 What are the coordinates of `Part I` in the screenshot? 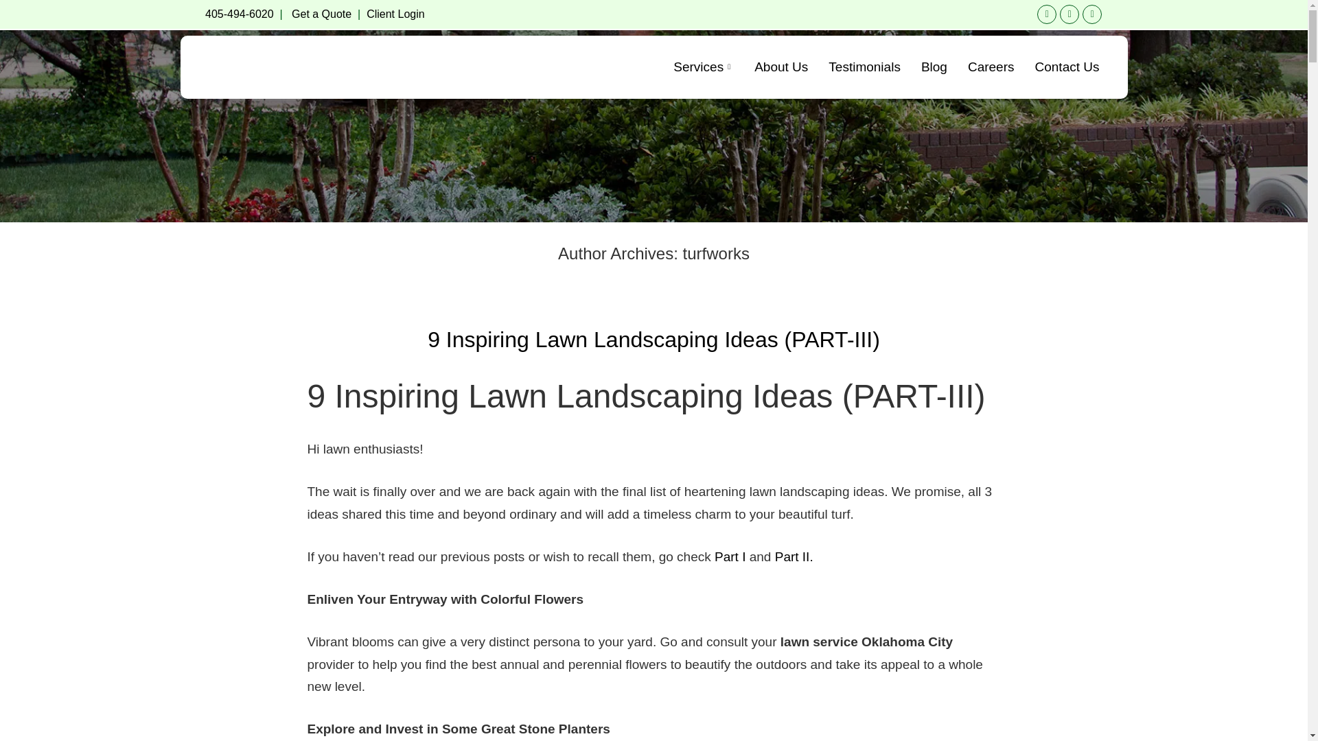 It's located at (730, 556).